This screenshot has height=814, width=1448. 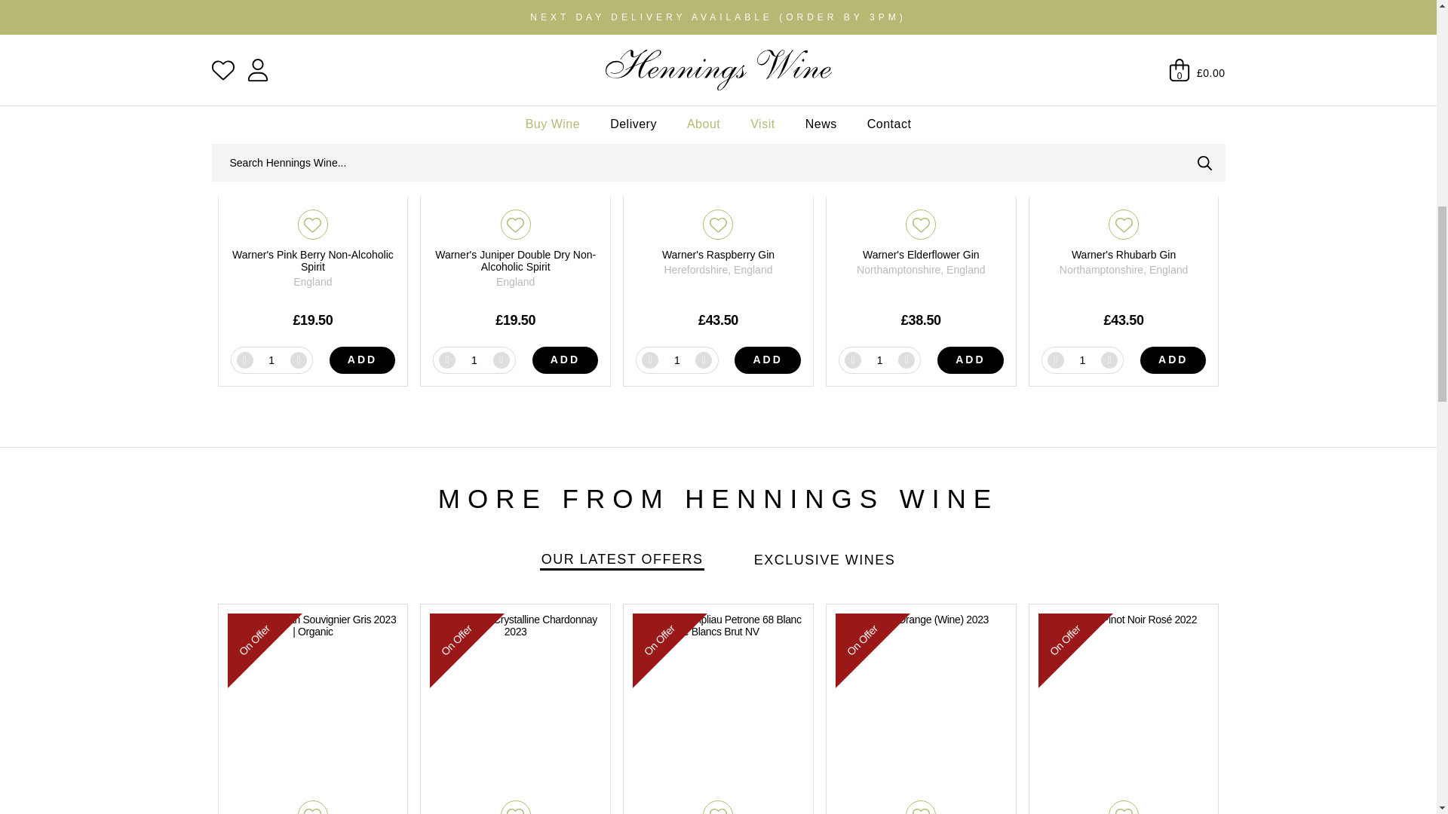 I want to click on Add To Basket, so click(x=970, y=360).